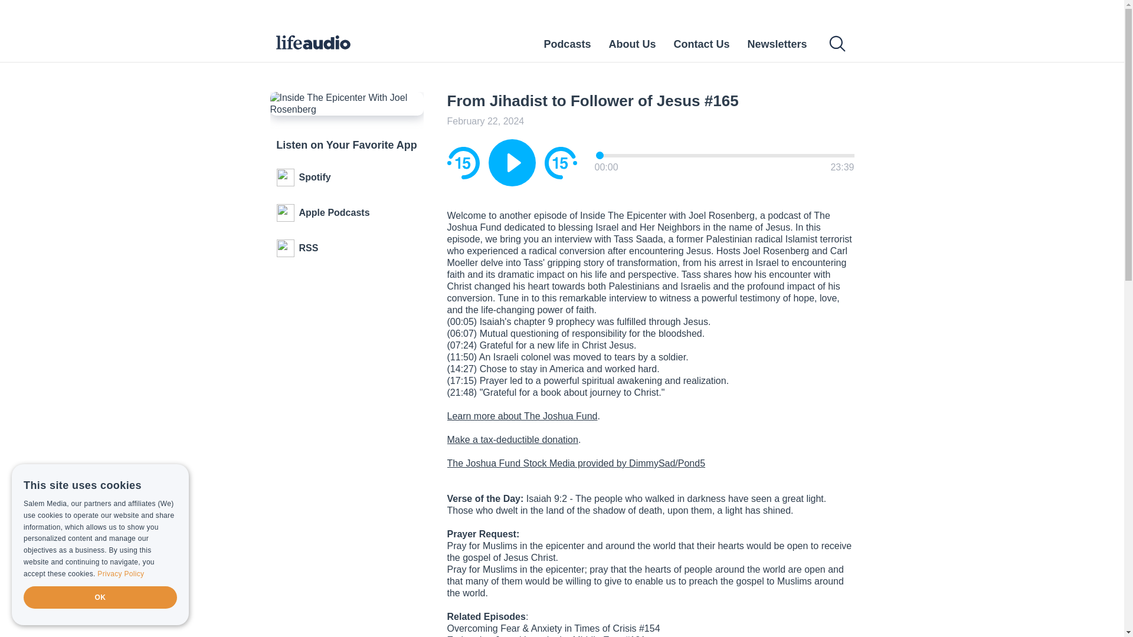 This screenshot has height=637, width=1133. Describe the element at coordinates (512, 439) in the screenshot. I see `Make a tax-deductible donation` at that location.